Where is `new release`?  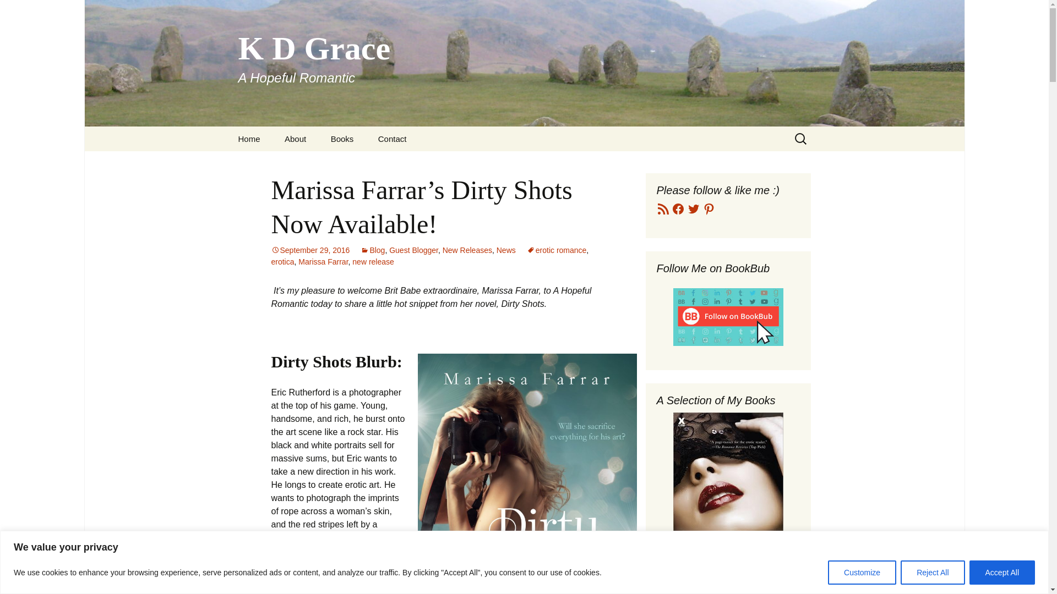
new release is located at coordinates (506, 250).